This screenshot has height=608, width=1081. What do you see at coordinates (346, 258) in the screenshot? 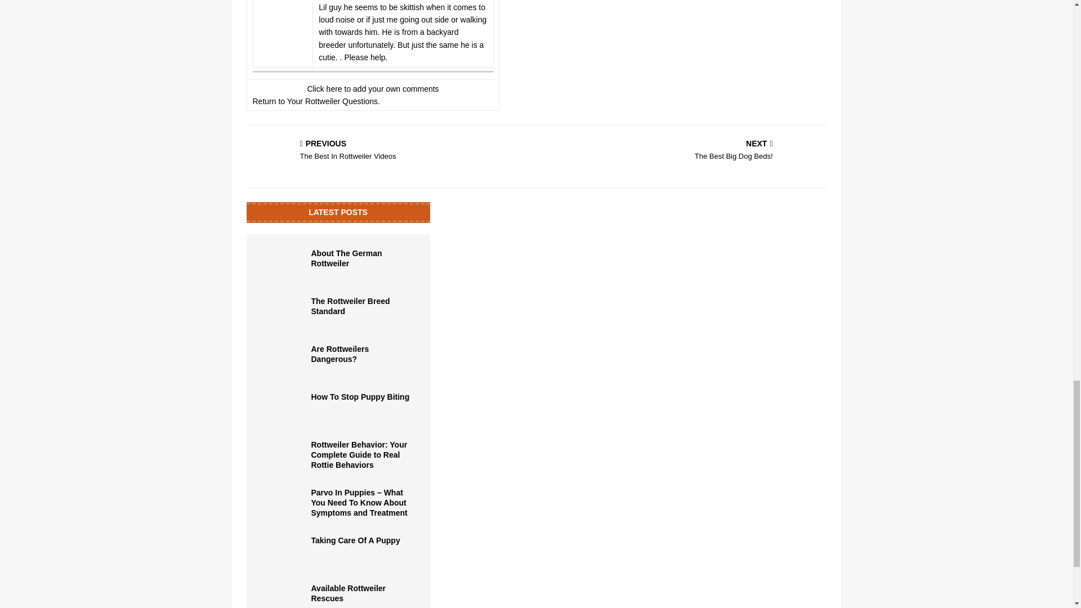
I see `About The German Rottweiler` at bounding box center [346, 258].